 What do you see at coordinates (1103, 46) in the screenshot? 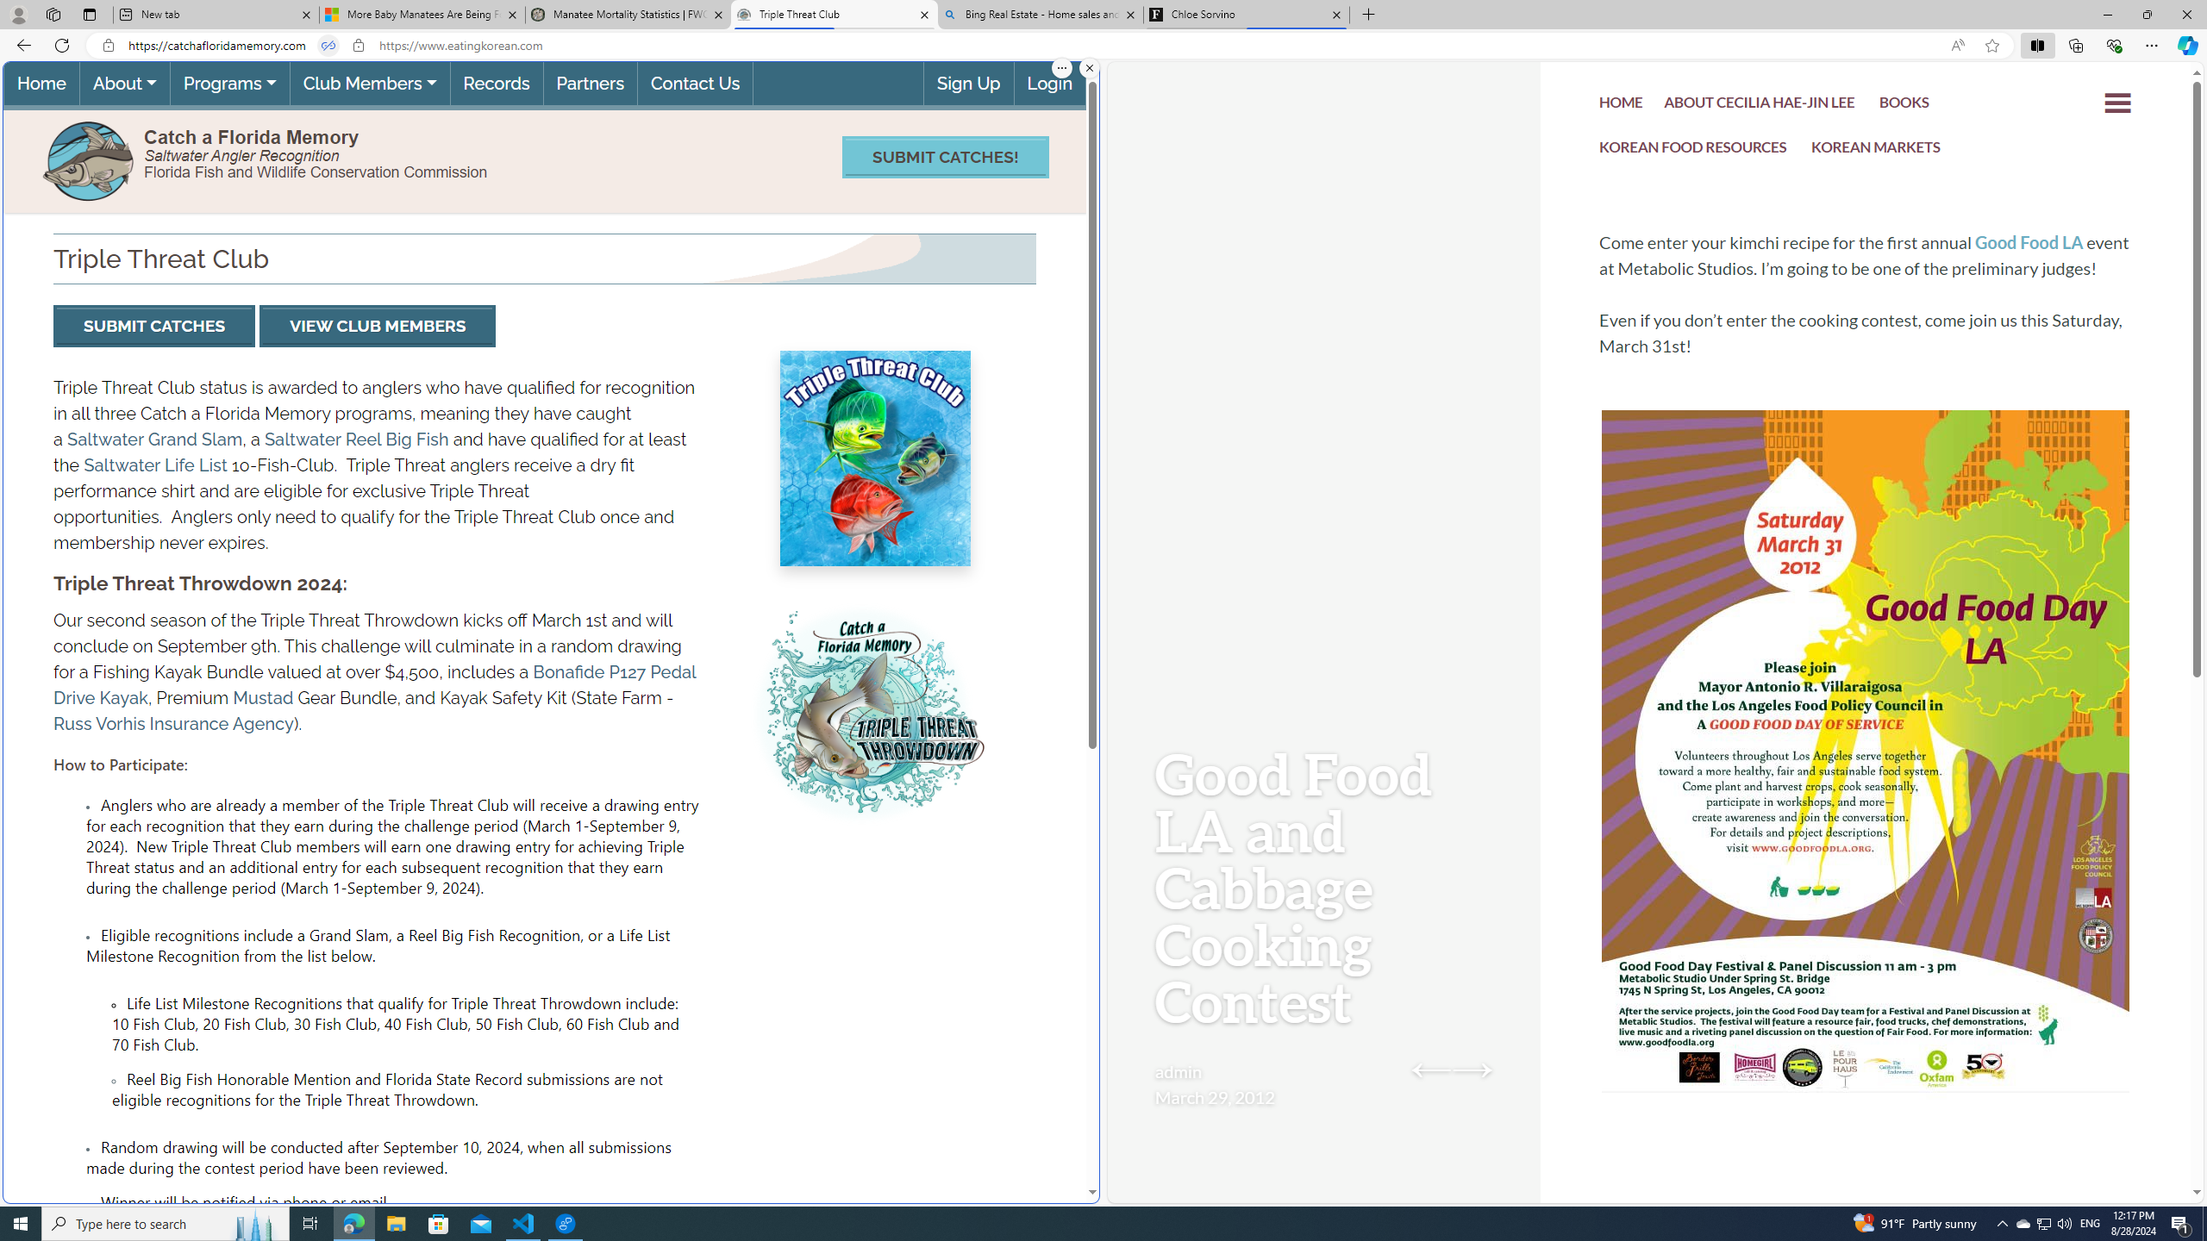
I see `App bar` at bounding box center [1103, 46].